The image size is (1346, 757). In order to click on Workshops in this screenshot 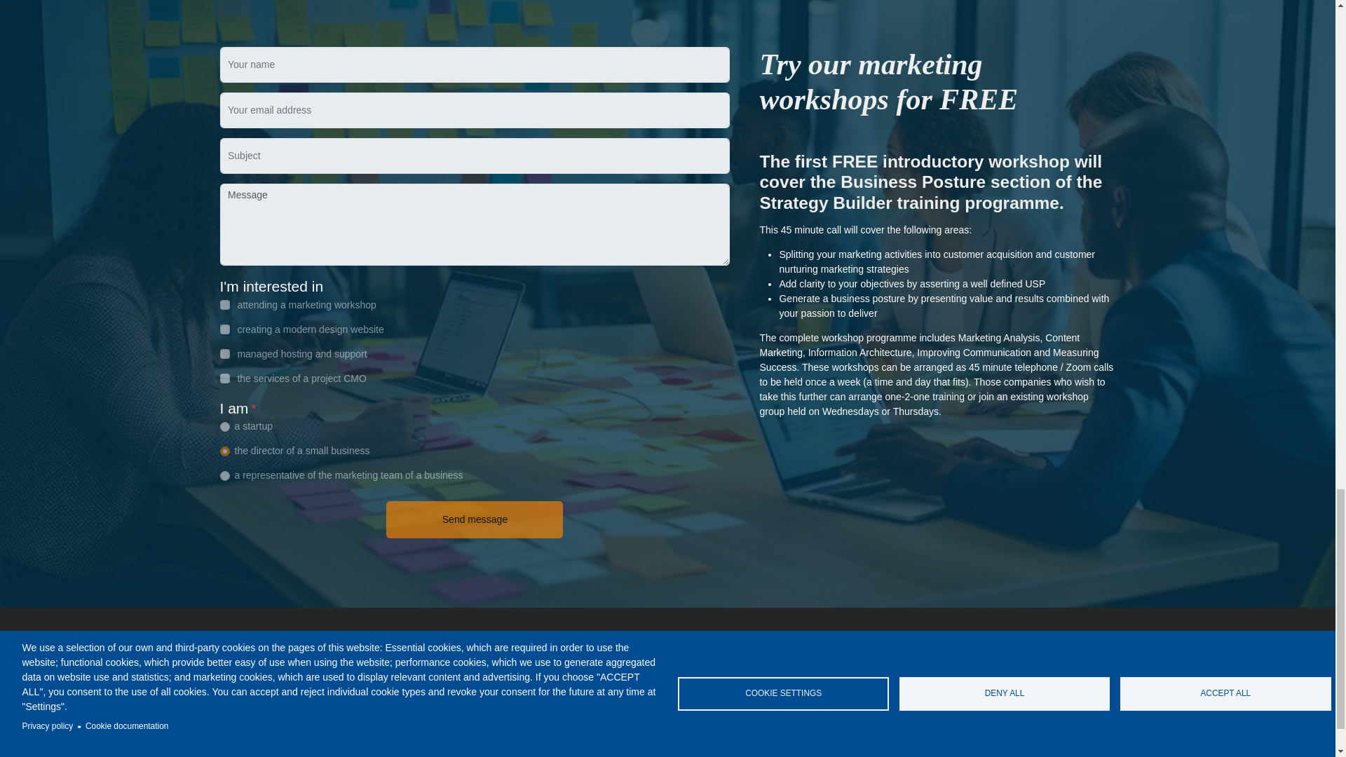, I will do `click(552, 665)`.